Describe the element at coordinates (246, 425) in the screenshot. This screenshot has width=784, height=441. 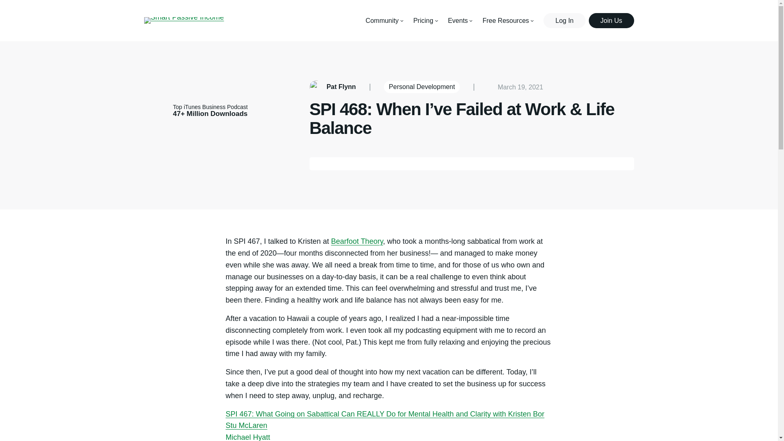
I see `Stu McLaren` at that location.